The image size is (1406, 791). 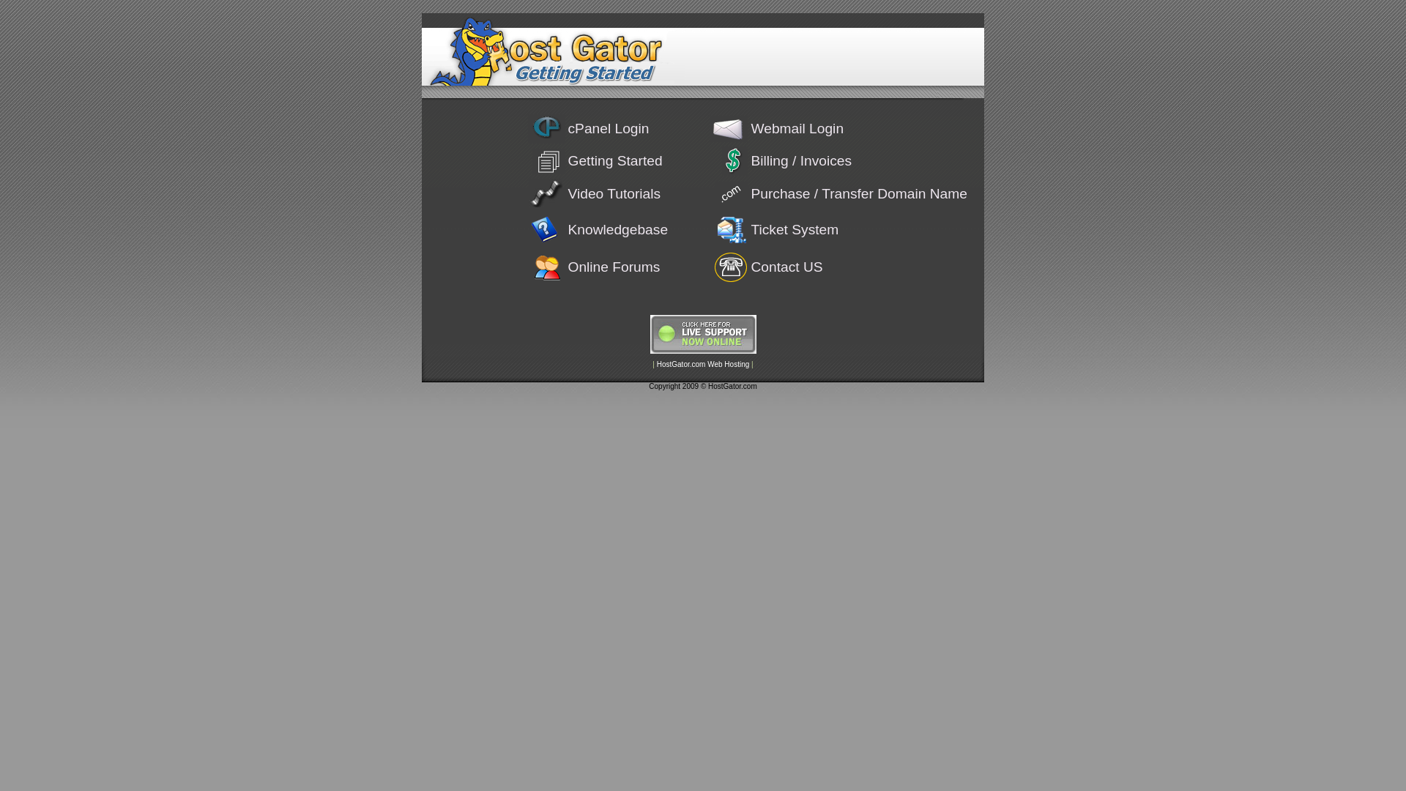 What do you see at coordinates (618, 230) in the screenshot?
I see `Knowledgebase` at bounding box center [618, 230].